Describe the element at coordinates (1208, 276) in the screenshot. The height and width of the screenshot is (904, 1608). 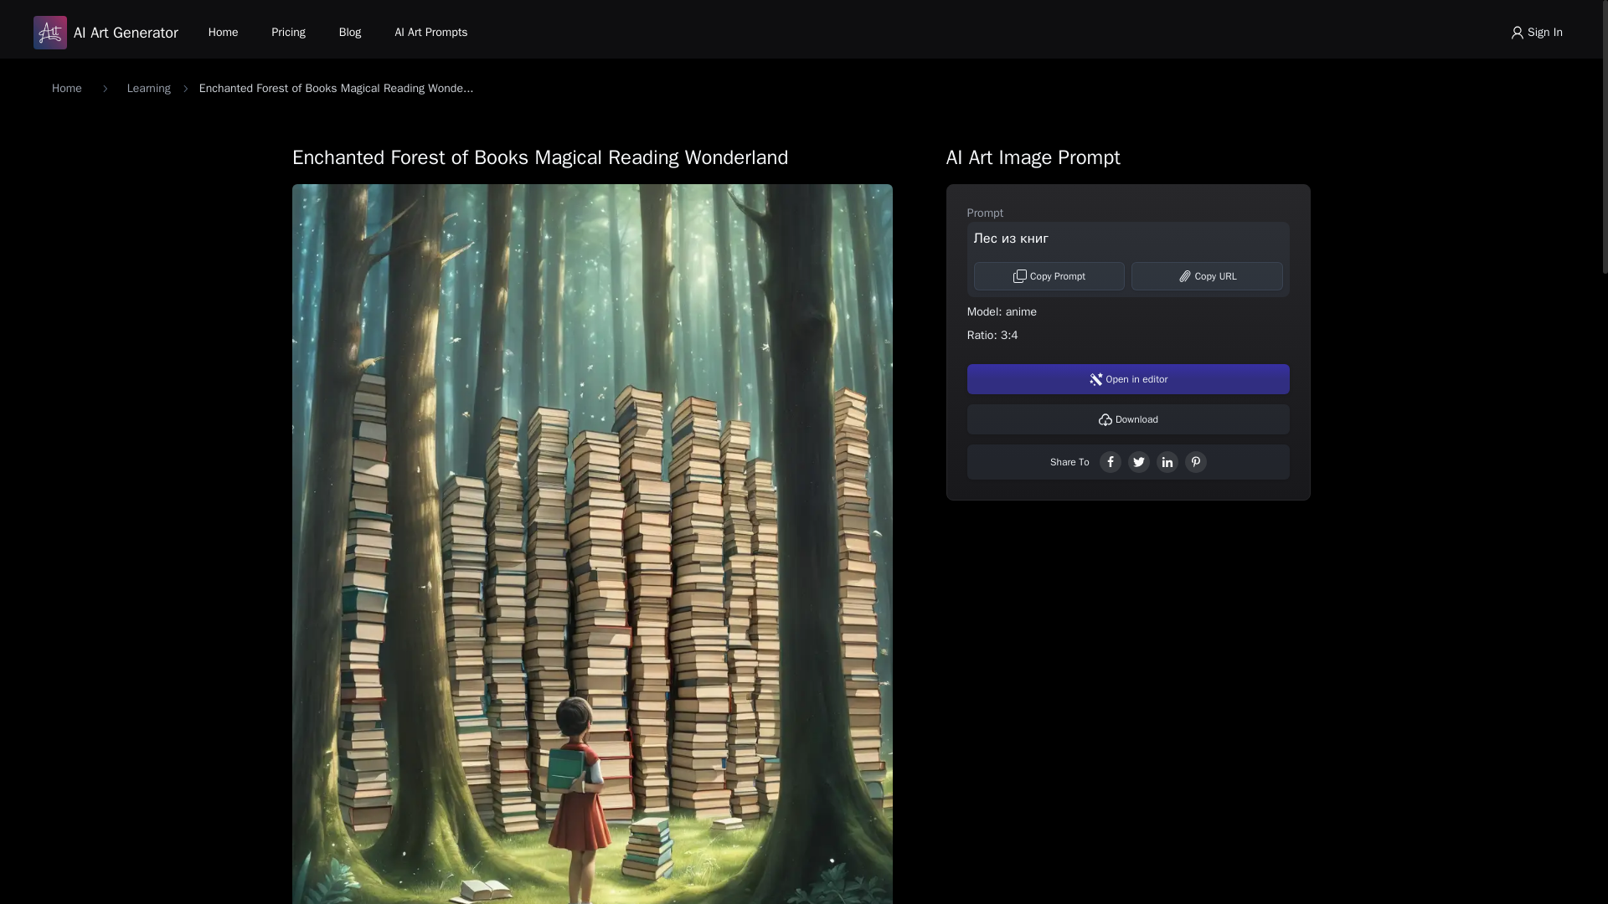
I see `Copy URL` at that location.